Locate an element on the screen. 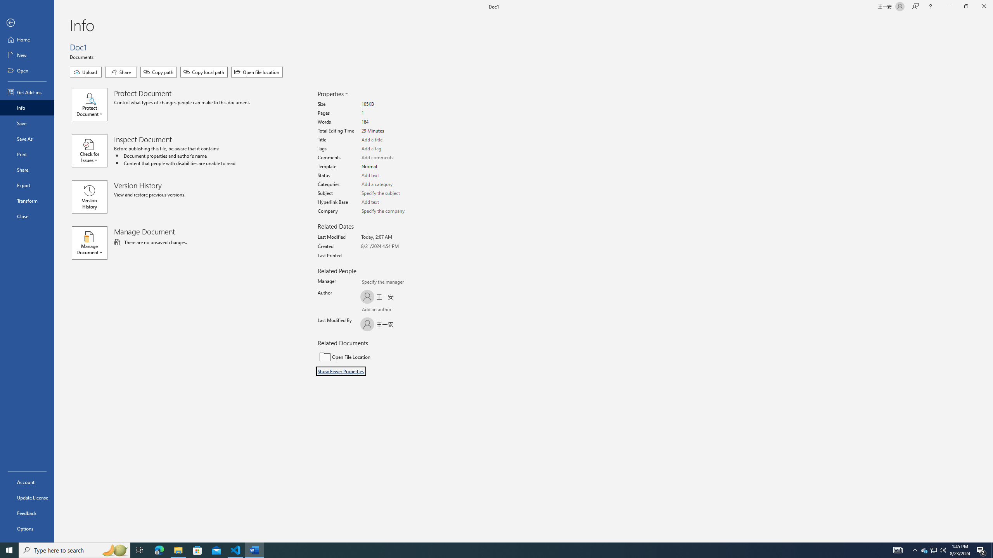  Restore Down is located at coordinates (966, 7).